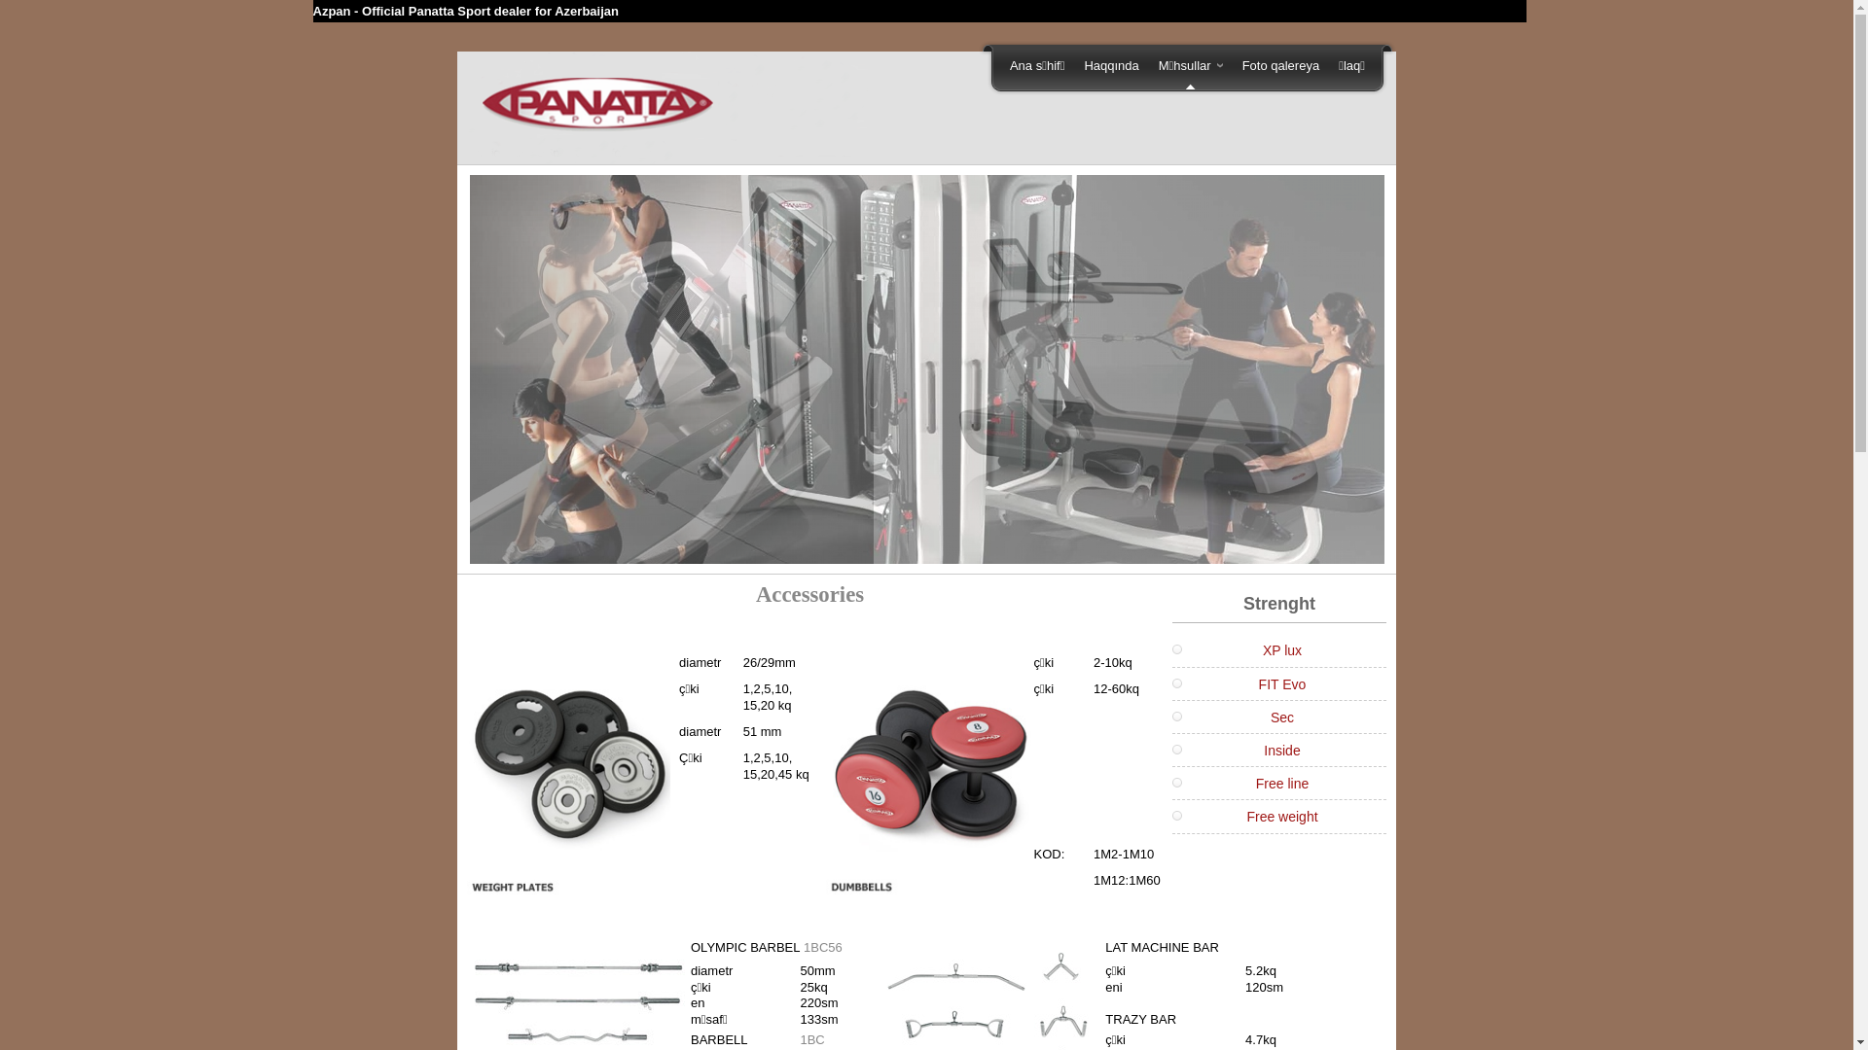 Image resolution: width=1868 pixels, height=1050 pixels. What do you see at coordinates (1282, 784) in the screenshot?
I see `Free line` at bounding box center [1282, 784].